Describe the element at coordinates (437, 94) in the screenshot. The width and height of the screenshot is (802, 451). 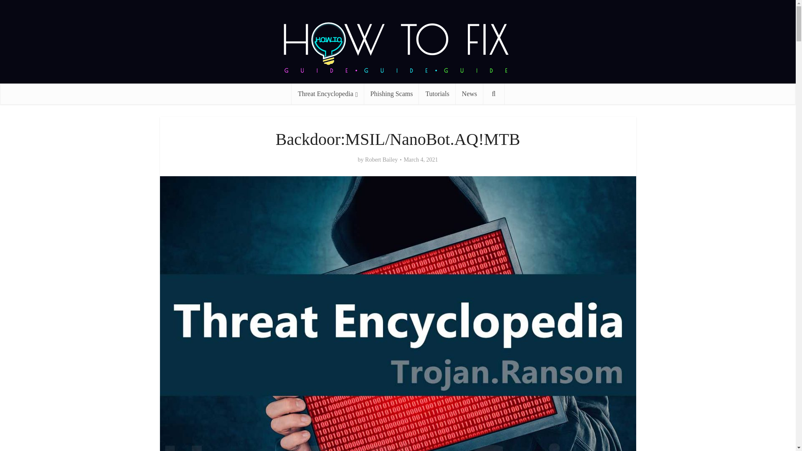
I see `Tutorials` at that location.